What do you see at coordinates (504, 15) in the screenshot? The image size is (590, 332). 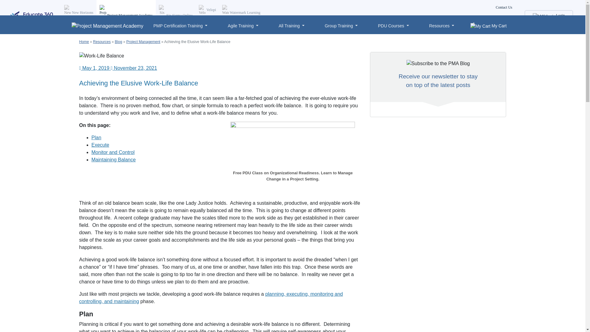 I see `Contact Us` at bounding box center [504, 15].